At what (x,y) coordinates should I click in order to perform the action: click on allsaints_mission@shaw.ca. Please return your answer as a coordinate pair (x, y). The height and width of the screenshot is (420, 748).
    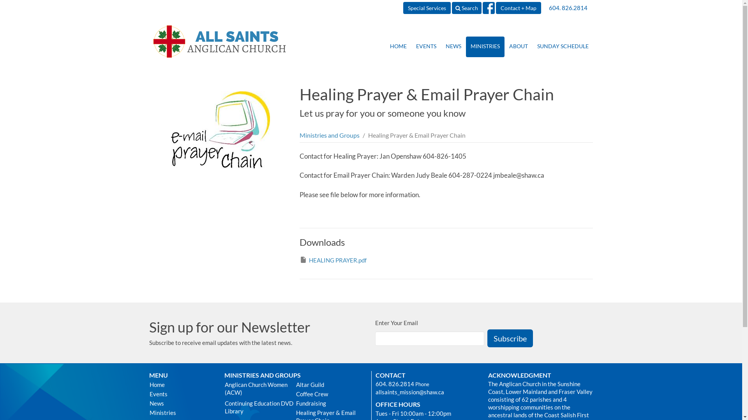
    Looking at the image, I should click on (410, 392).